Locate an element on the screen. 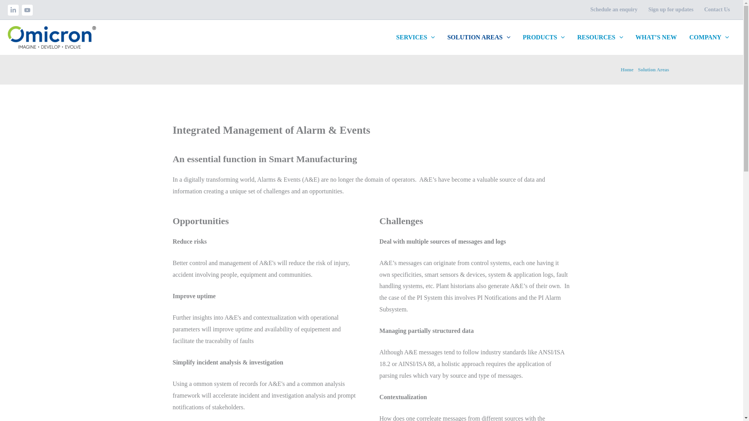  SERVICES is located at coordinates (415, 37).